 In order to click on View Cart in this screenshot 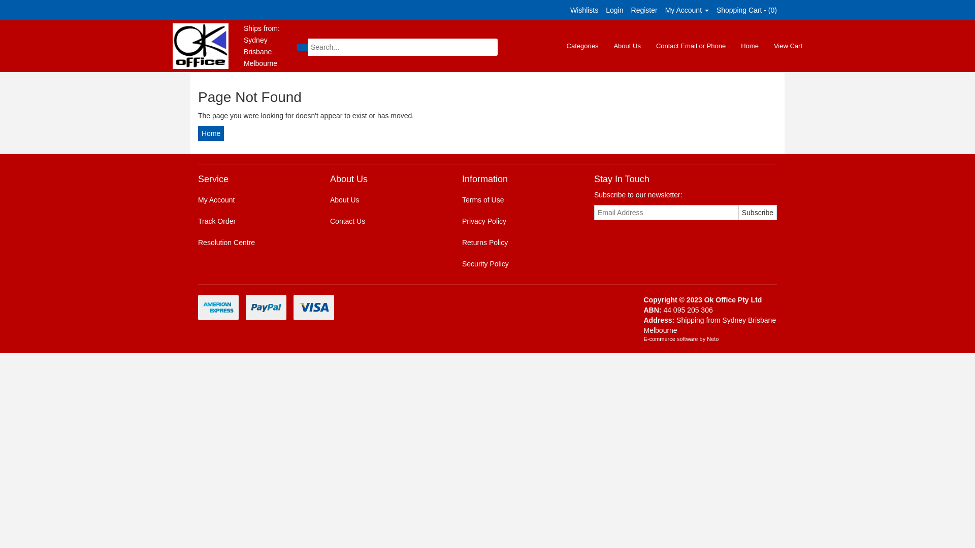, I will do `click(788, 46)`.